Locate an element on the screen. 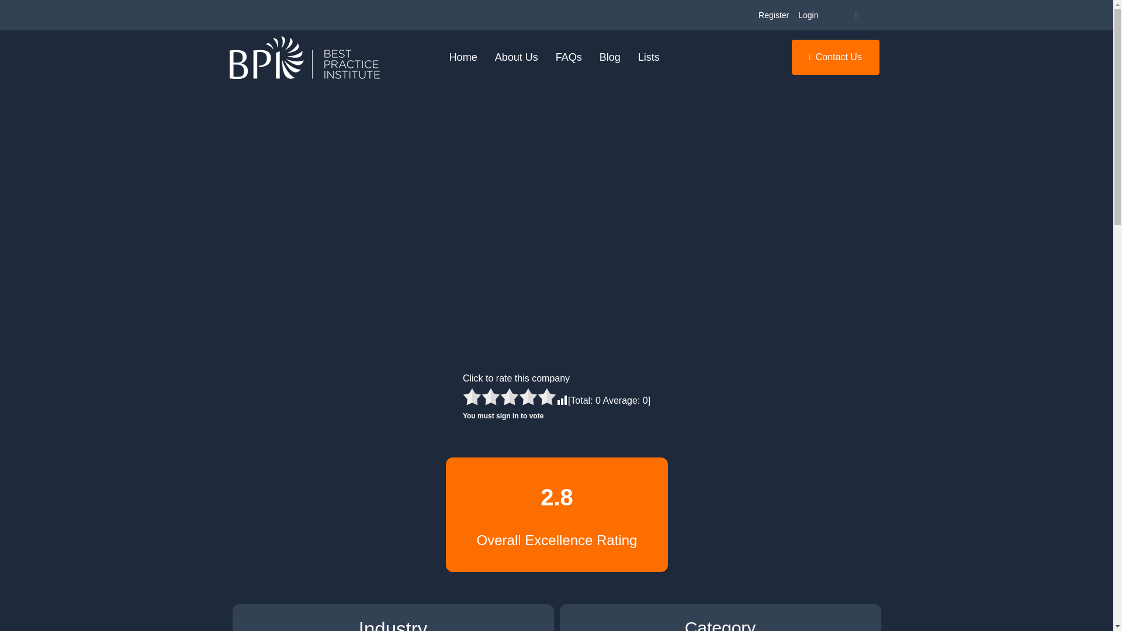  Register is located at coordinates (774, 15).